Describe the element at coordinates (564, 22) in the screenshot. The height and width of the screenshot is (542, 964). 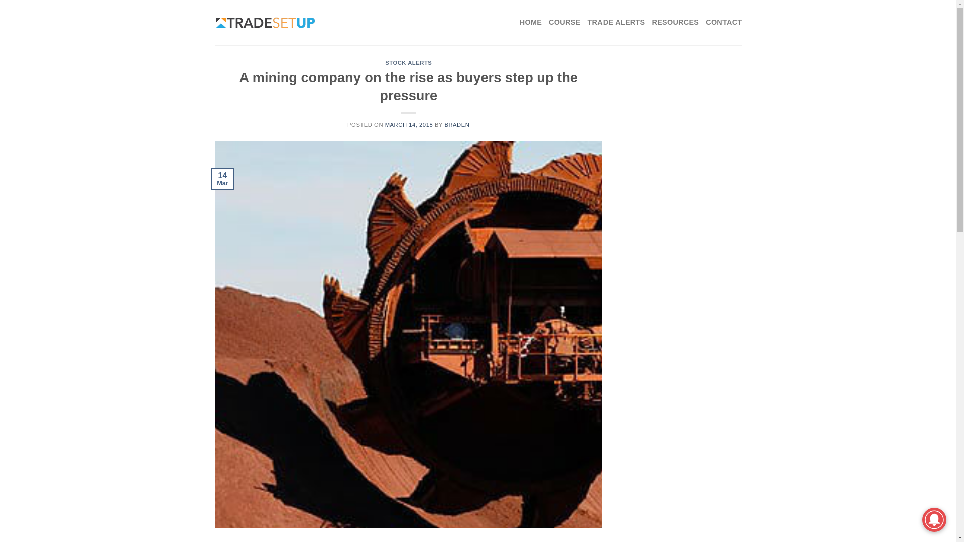
I see `COURSE` at that location.